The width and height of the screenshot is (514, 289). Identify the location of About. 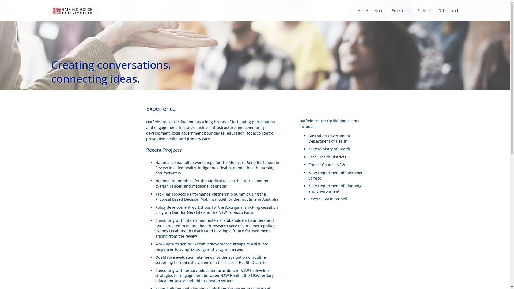
(380, 15).